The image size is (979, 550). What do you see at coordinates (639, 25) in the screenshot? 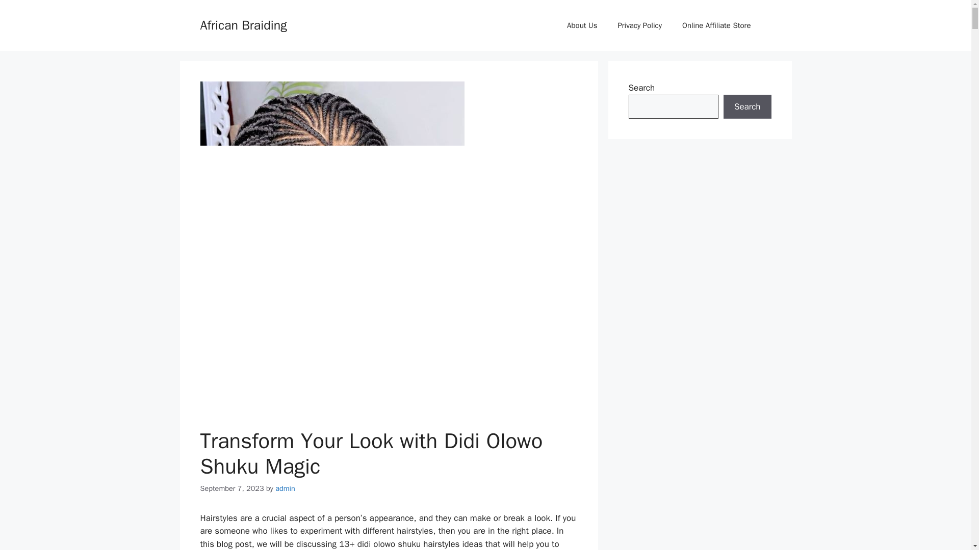
I see `Privacy Policy` at bounding box center [639, 25].